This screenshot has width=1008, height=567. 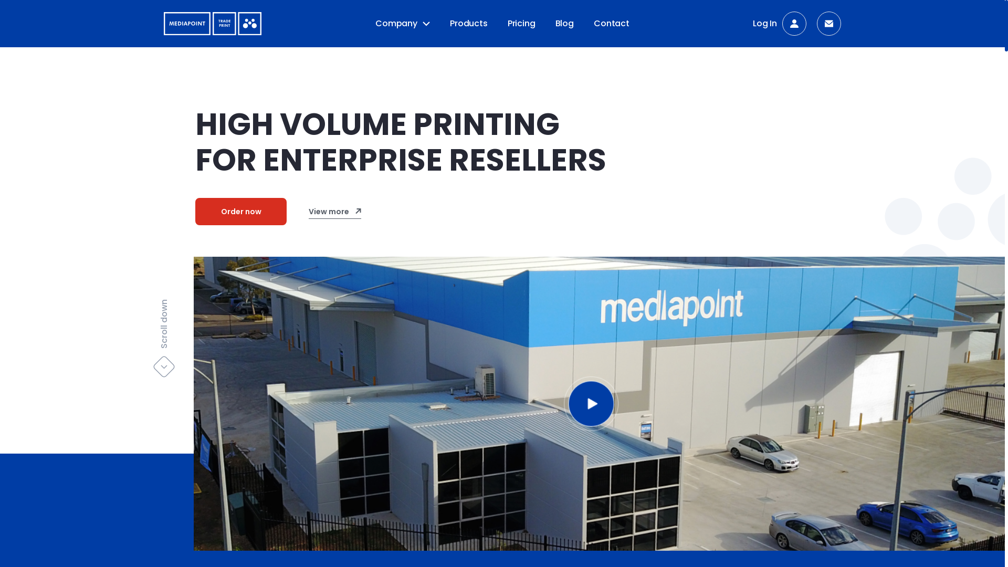 What do you see at coordinates (192, 311) in the screenshot?
I see `Scroll down` at bounding box center [192, 311].